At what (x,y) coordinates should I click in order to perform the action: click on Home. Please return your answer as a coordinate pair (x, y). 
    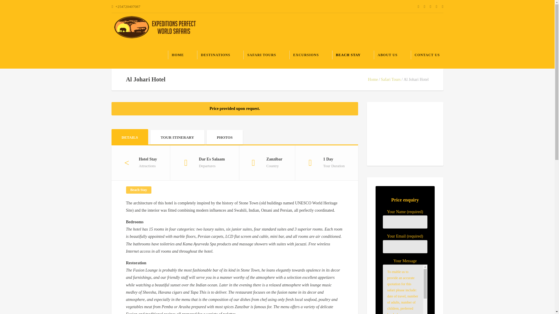
    Looking at the image, I should click on (373, 79).